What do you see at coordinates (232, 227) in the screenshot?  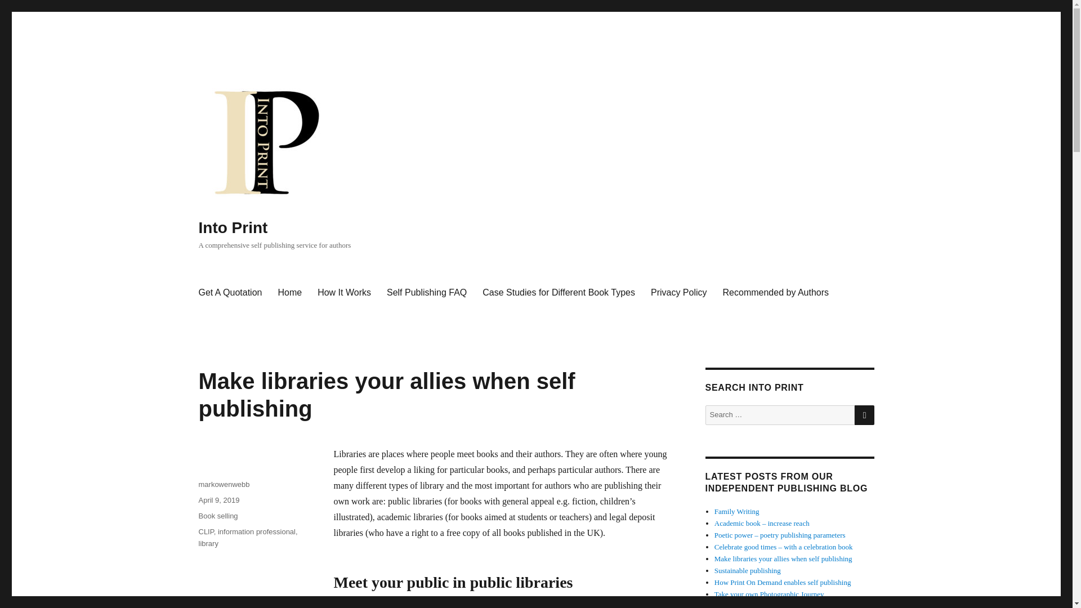 I see `Into Print` at bounding box center [232, 227].